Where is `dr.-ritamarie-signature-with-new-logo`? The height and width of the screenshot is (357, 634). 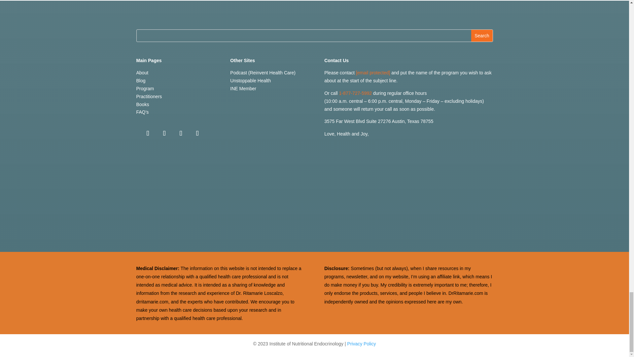 dr.-ritamarie-signature-with-new-logo is located at coordinates (314, 204).